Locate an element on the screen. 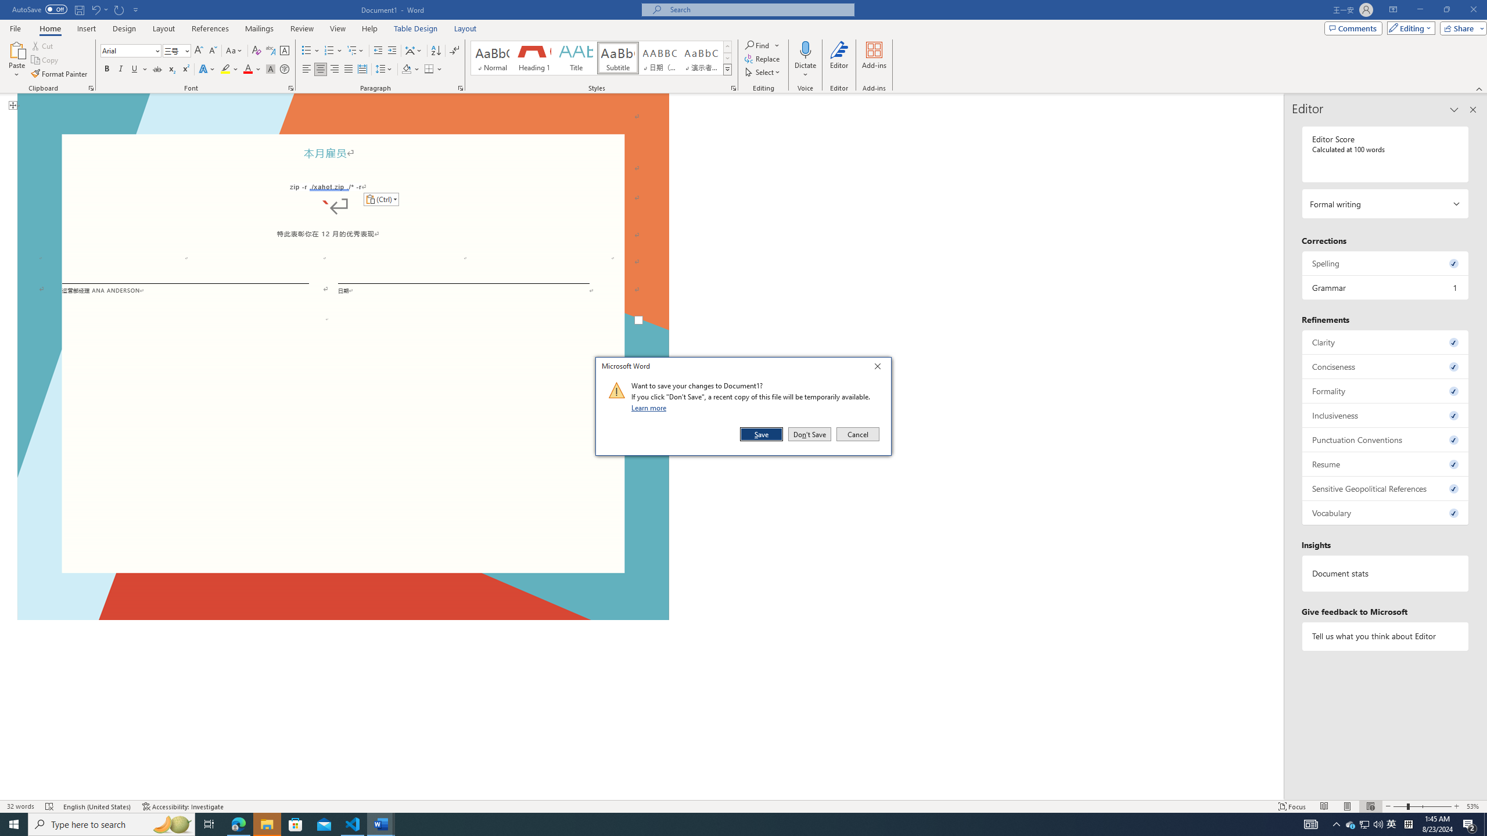  Don't Save is located at coordinates (810, 434).